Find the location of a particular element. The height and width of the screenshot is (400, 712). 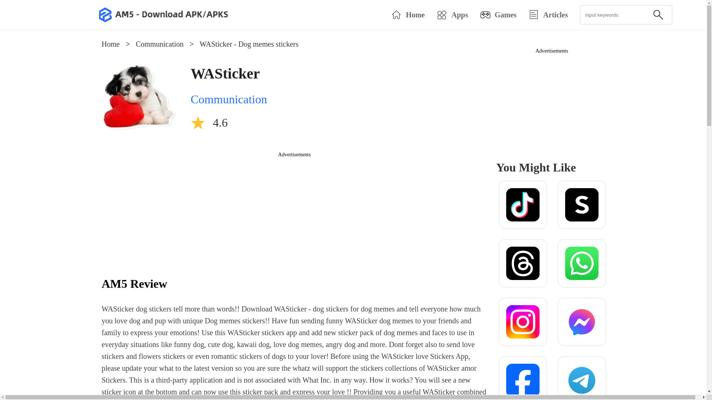

search is located at coordinates (658, 15).